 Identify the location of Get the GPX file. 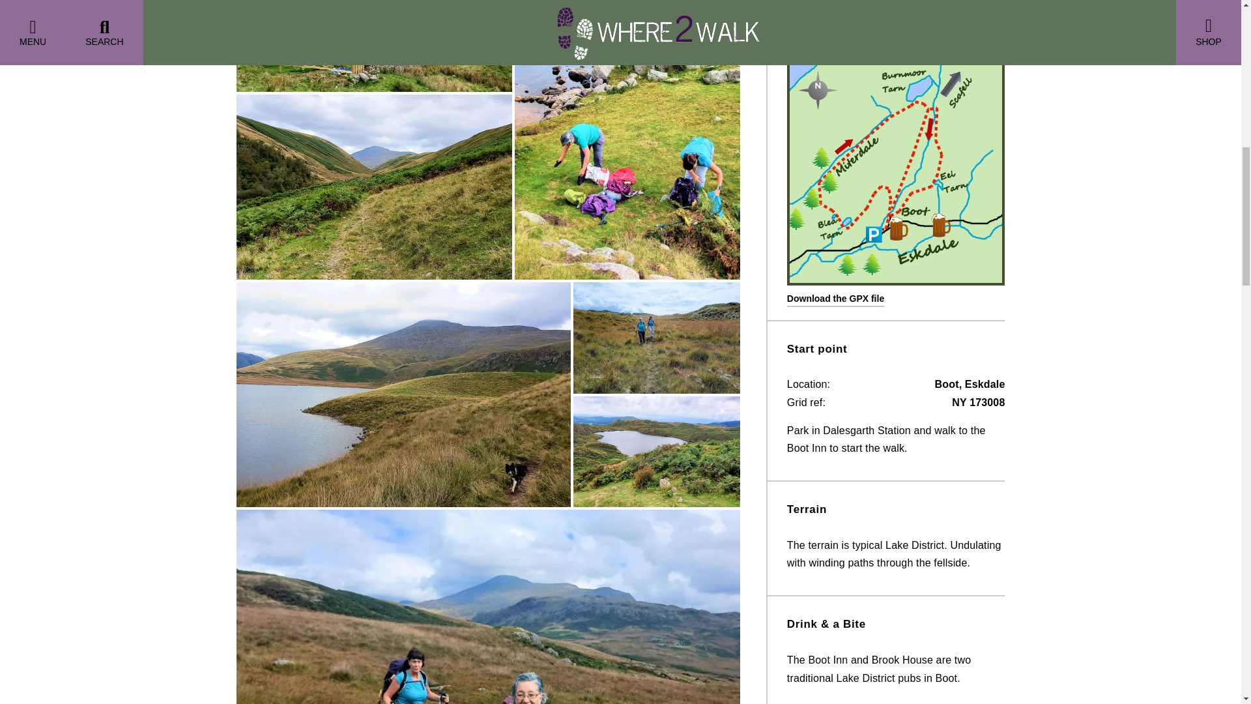
(835, 299).